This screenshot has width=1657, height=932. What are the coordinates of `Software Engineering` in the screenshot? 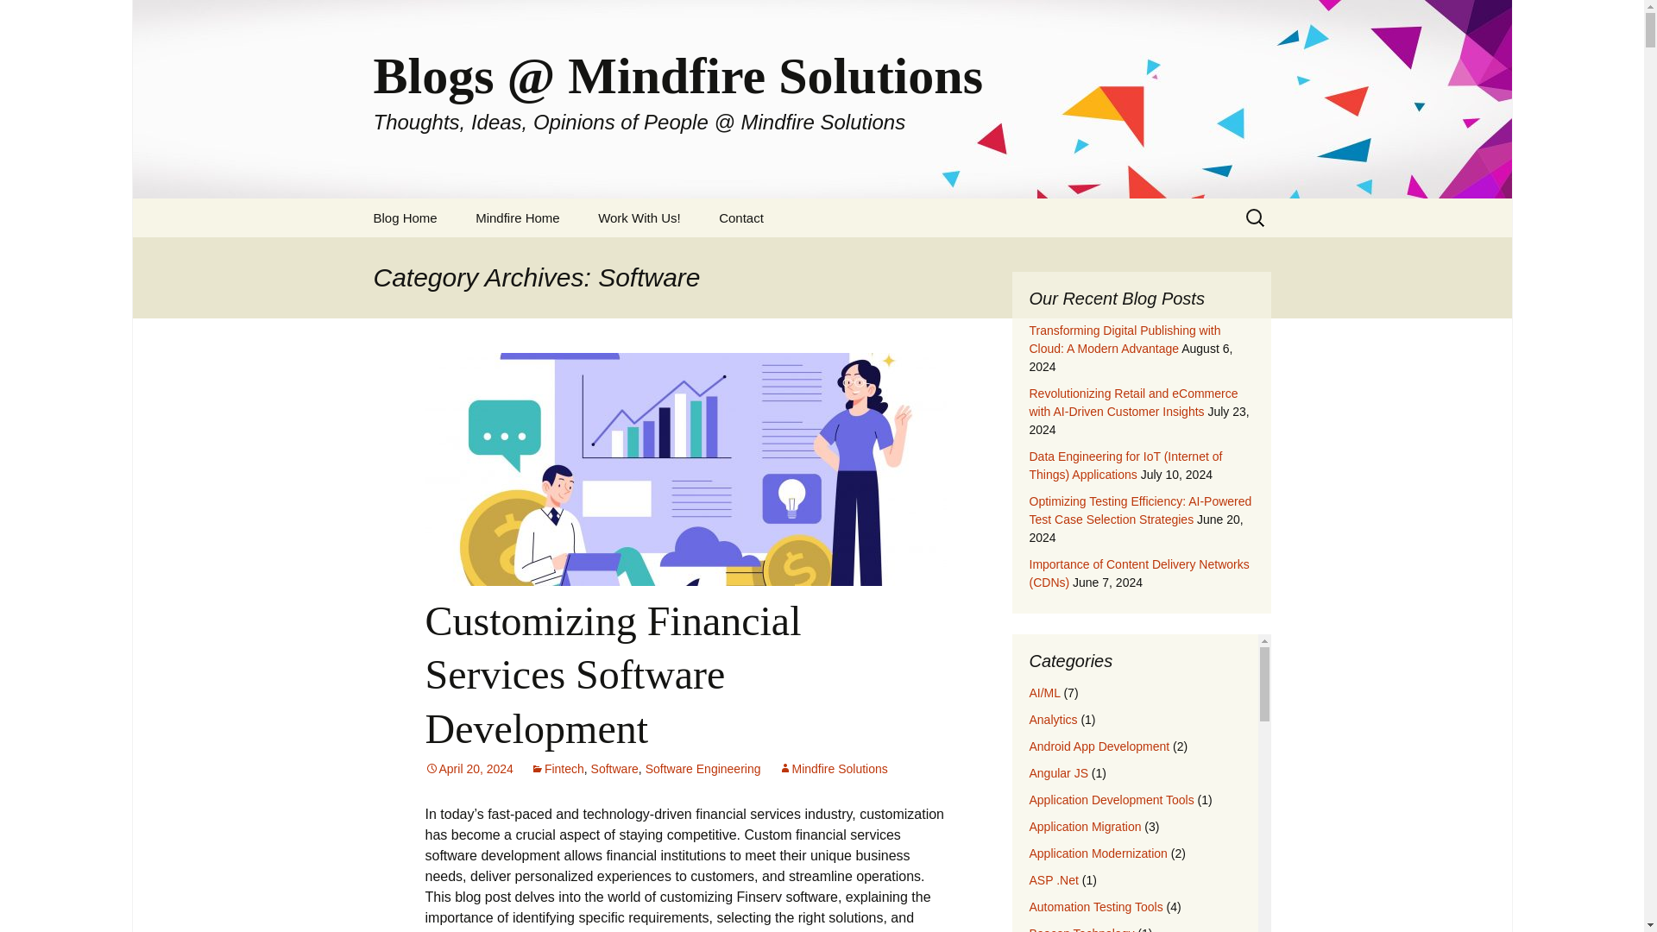 It's located at (702, 768).